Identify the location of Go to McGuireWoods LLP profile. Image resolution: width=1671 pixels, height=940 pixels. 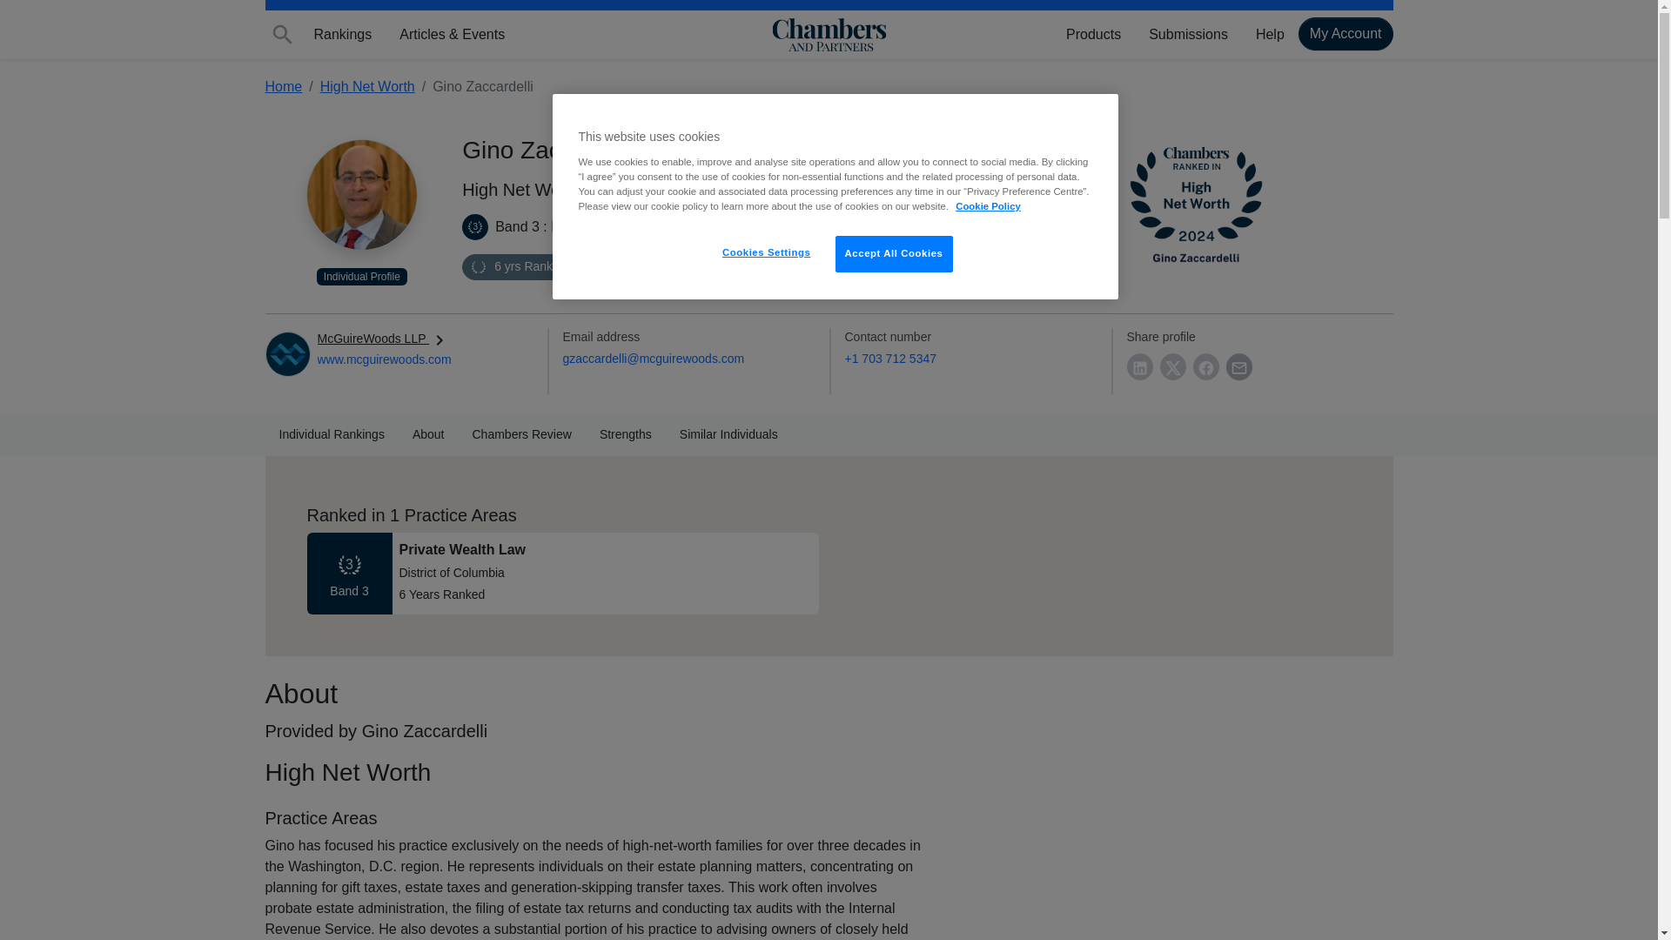
(383, 339).